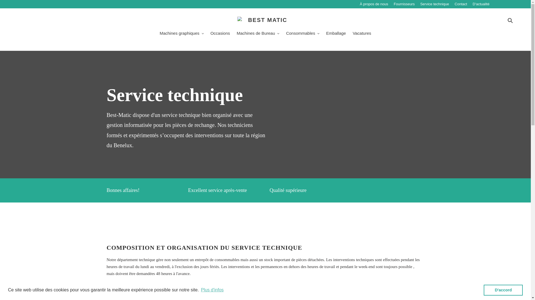  I want to click on Machines graphiques, so click(182, 34).